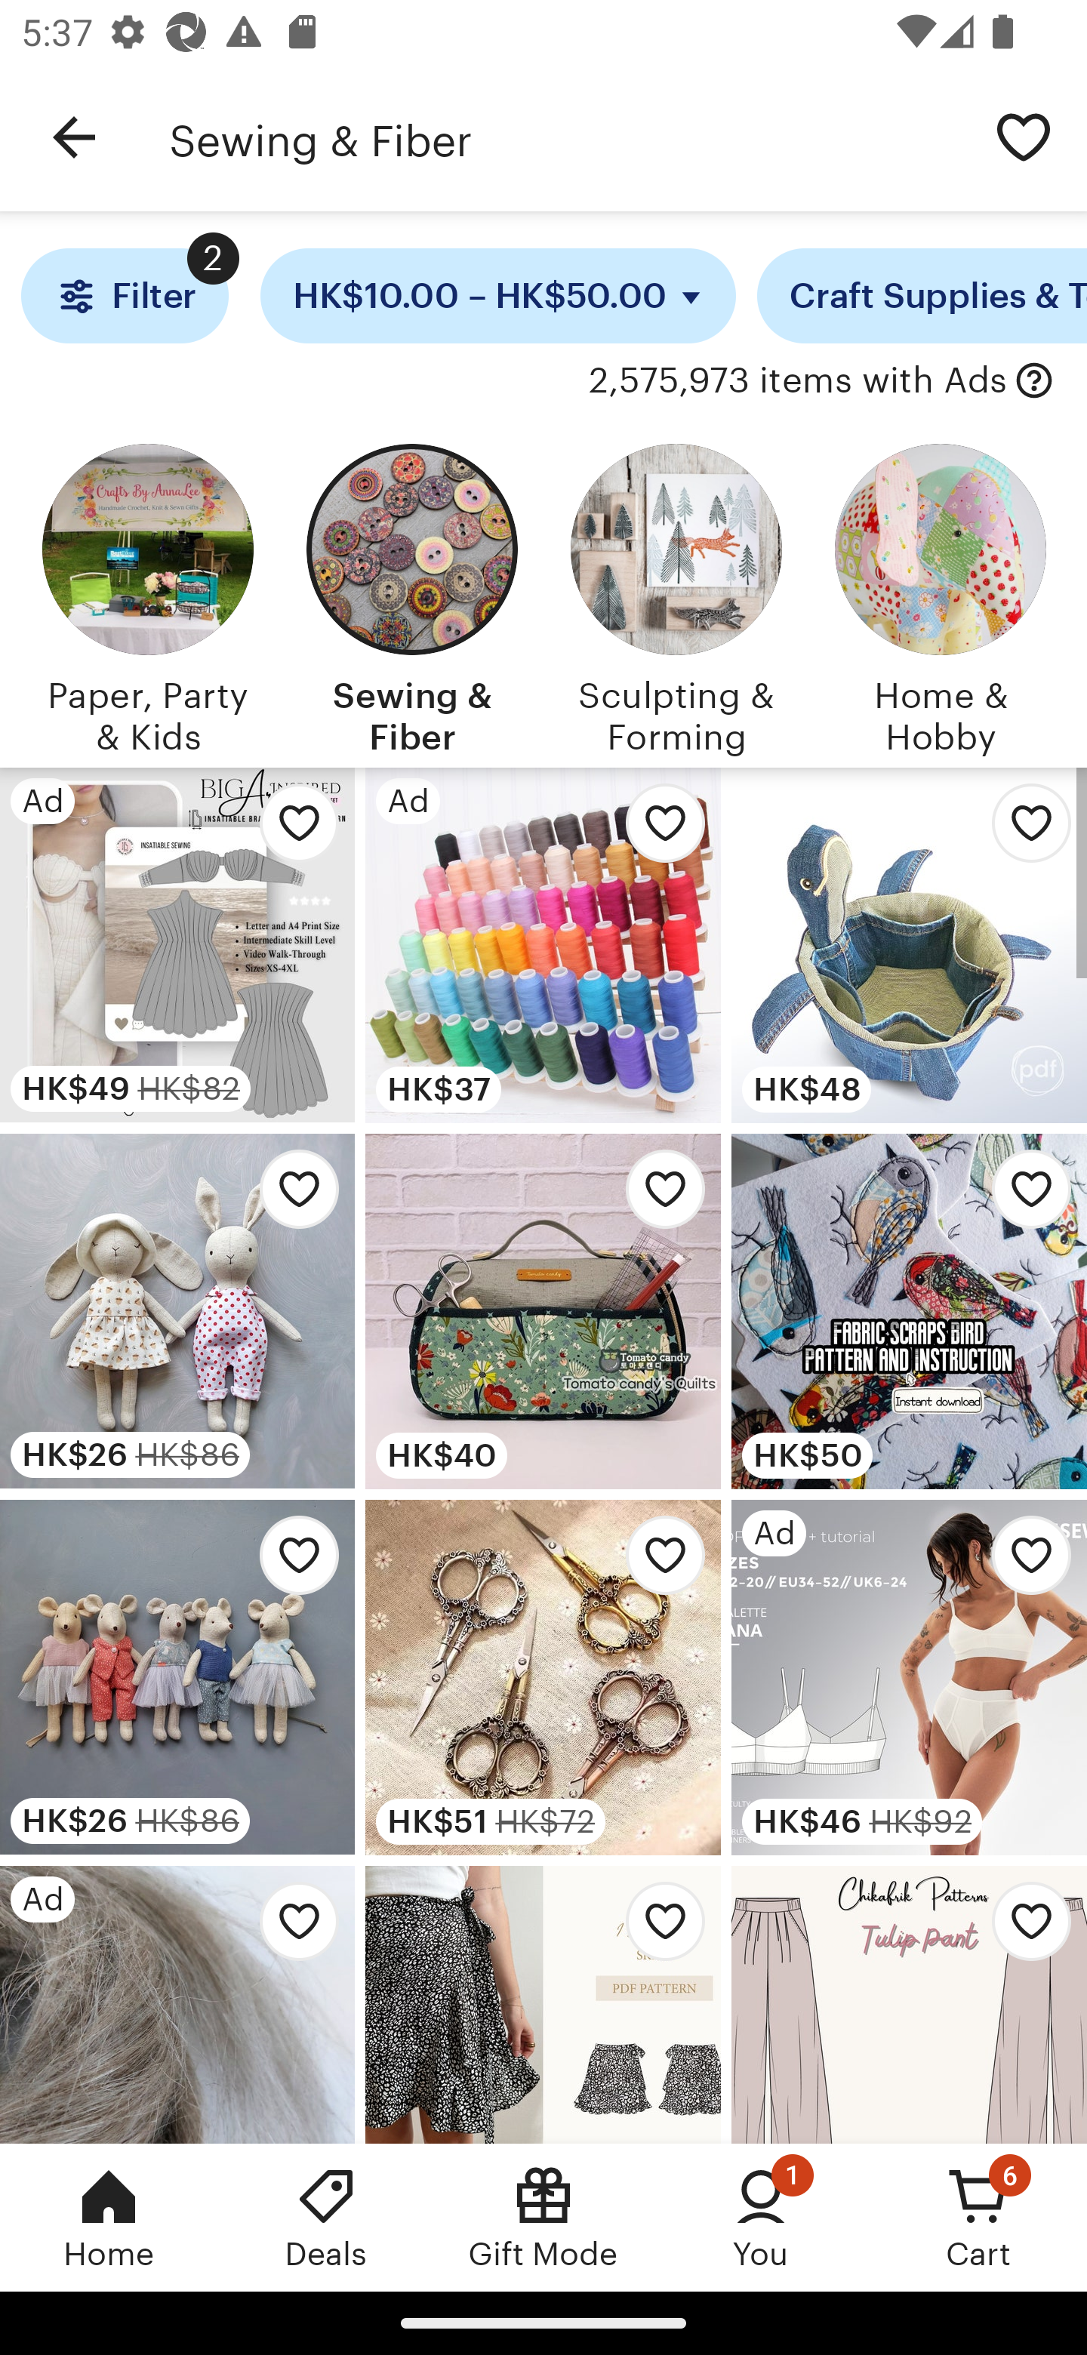 The height and width of the screenshot is (2355, 1087). I want to click on Sewing & Fiber, so click(411, 595).